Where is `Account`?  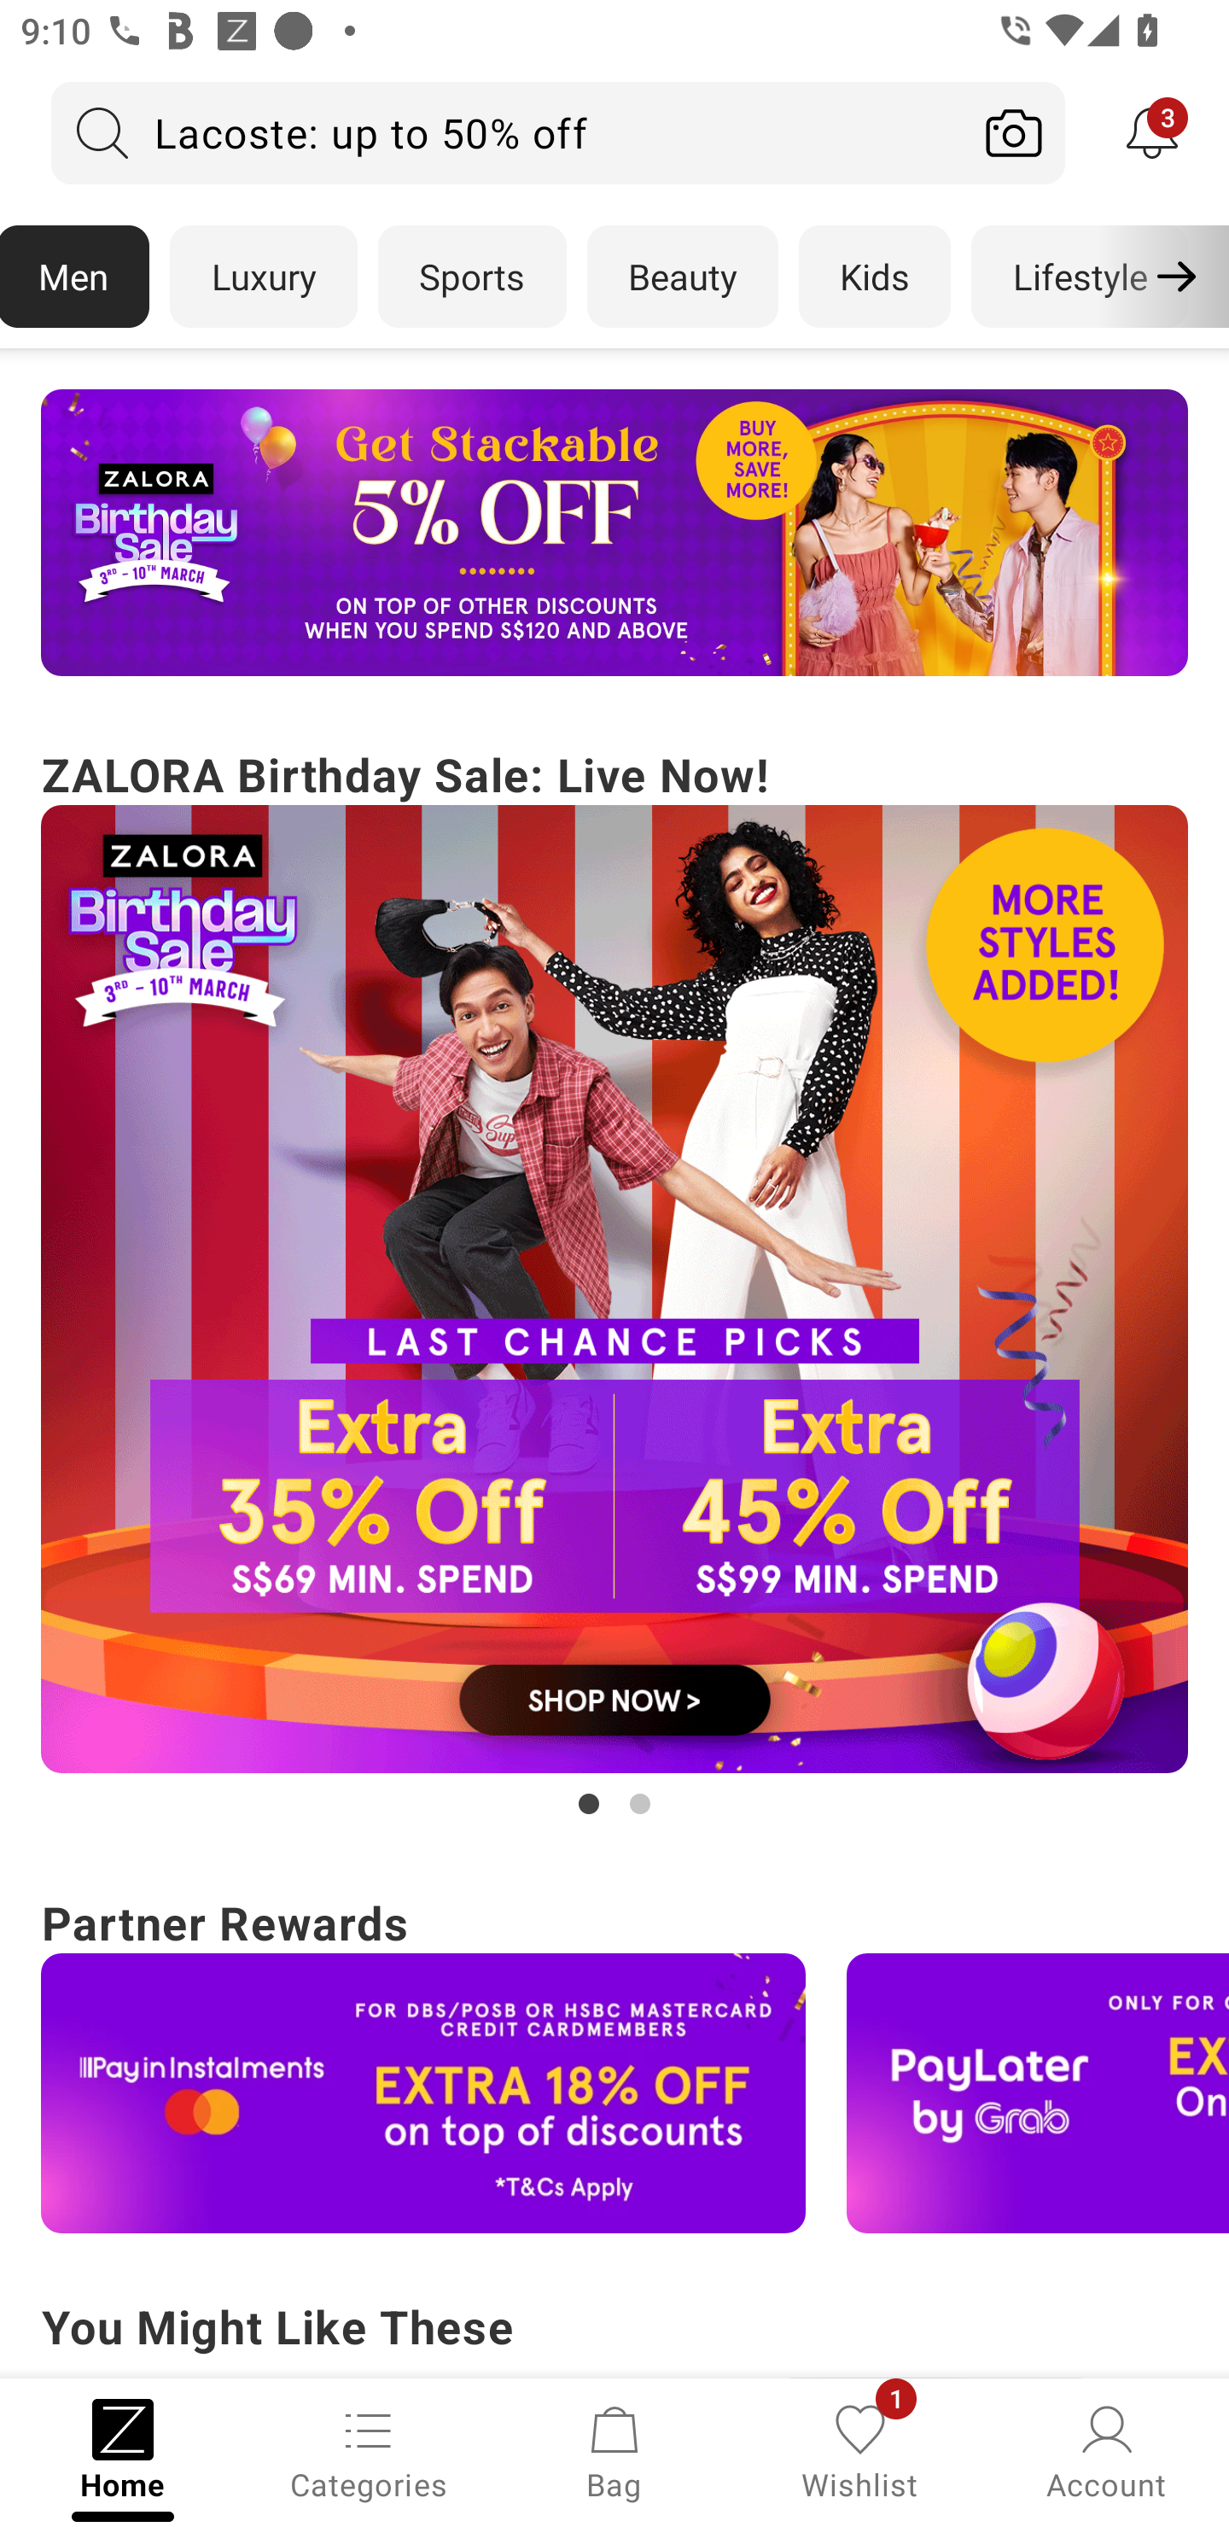
Account is located at coordinates (1106, 2450).